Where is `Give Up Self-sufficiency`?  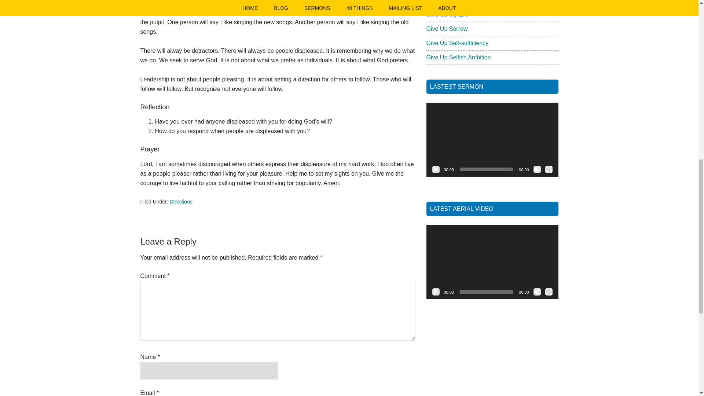
Give Up Self-sufficiency is located at coordinates (457, 43).